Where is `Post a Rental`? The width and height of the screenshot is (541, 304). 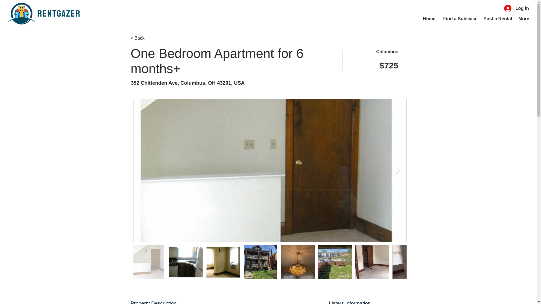 Post a Rental is located at coordinates (497, 19).